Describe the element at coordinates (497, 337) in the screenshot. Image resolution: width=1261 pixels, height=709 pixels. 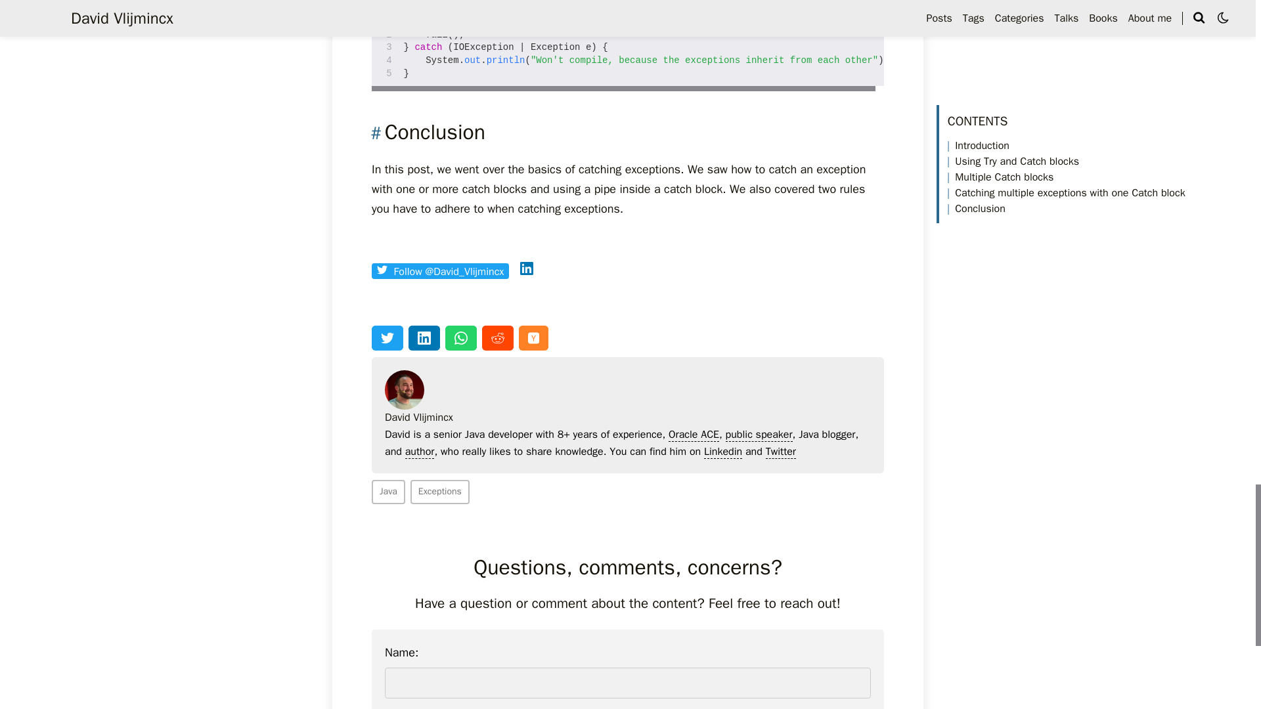
I see `Share on Reddit` at that location.